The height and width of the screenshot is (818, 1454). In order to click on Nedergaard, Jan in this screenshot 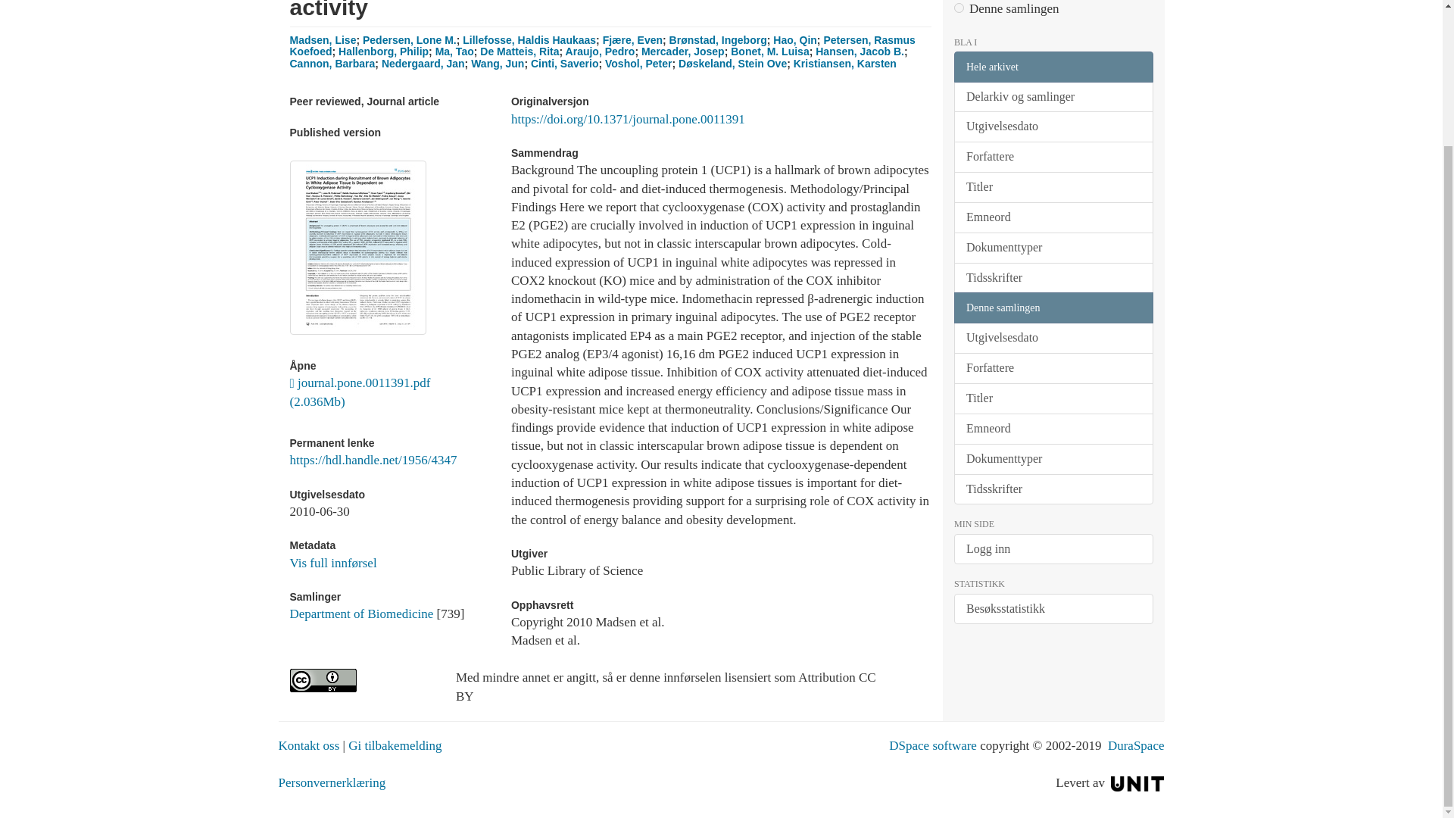, I will do `click(423, 63)`.